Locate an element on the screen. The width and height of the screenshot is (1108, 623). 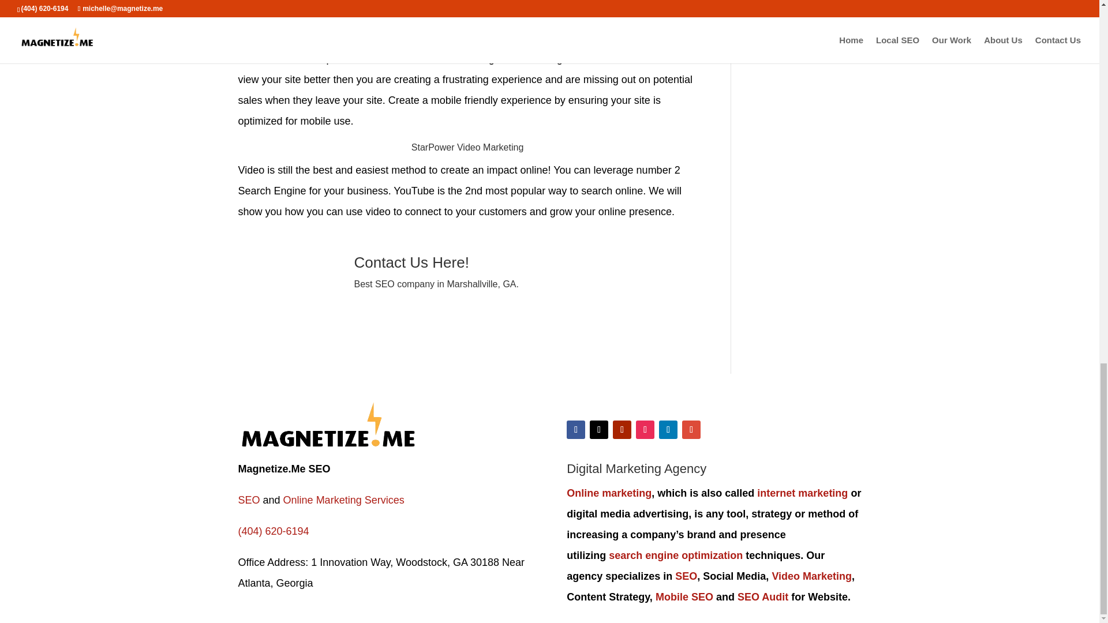
Follow on LinkedIn is located at coordinates (668, 430).